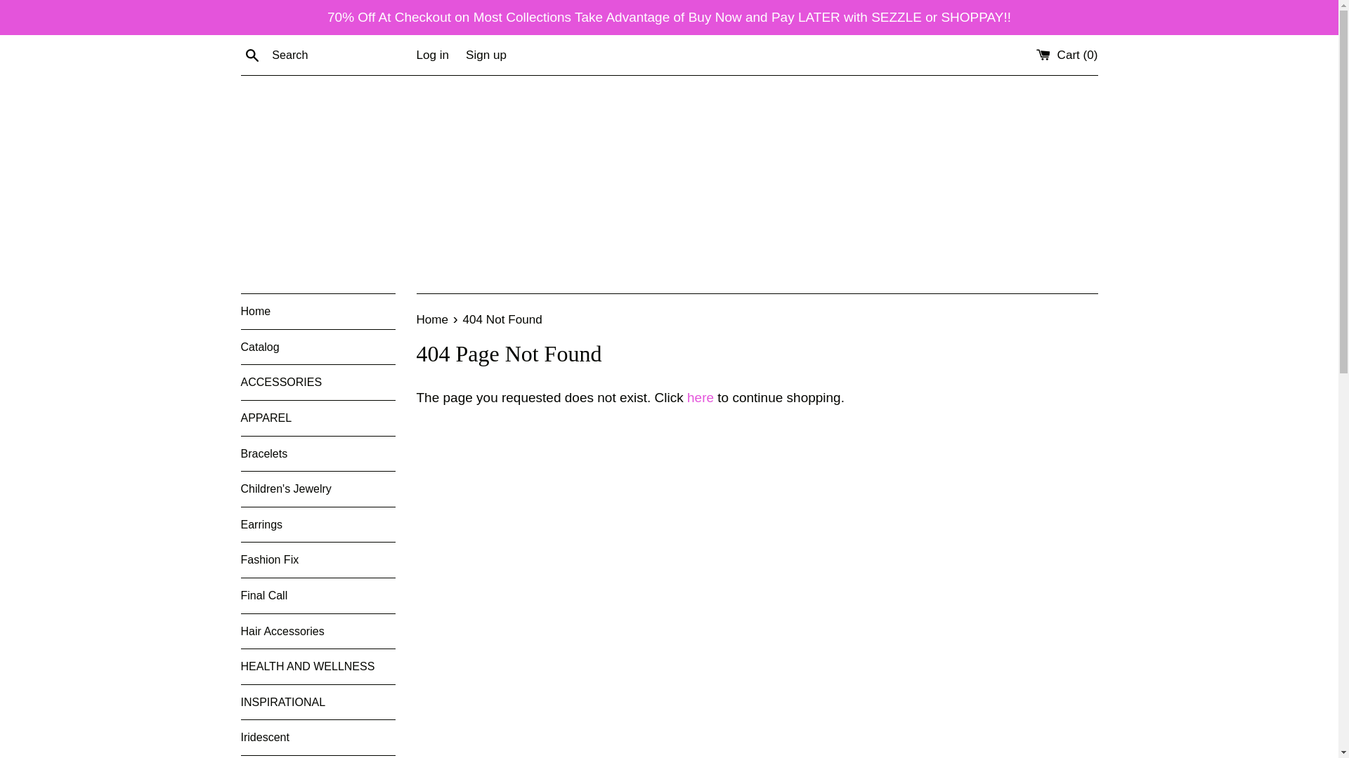  Describe the element at coordinates (252, 54) in the screenshot. I see `Search` at that location.